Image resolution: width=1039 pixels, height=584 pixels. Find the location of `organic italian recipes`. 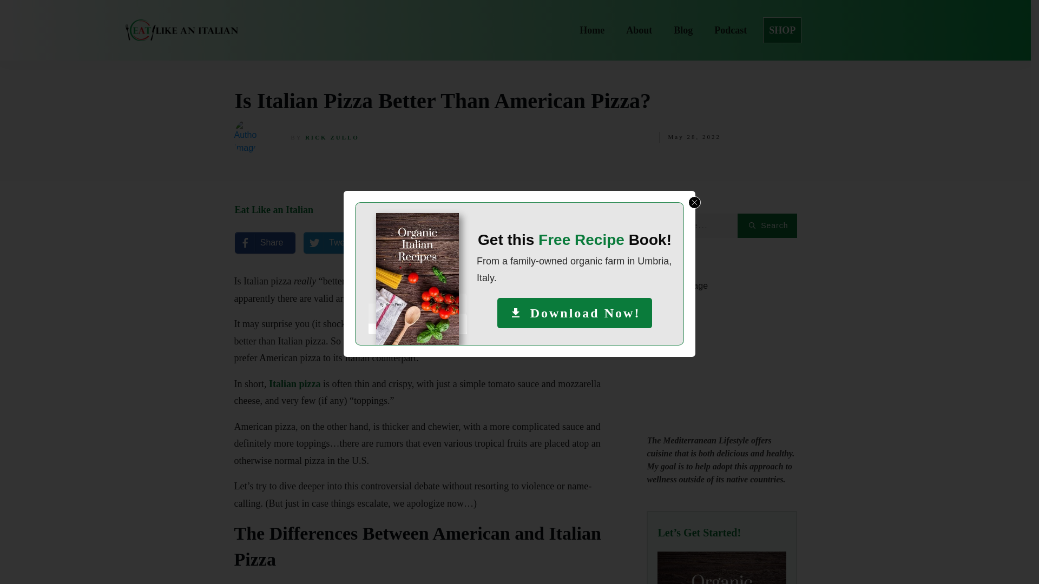

organic italian recipes is located at coordinates (274, 210).